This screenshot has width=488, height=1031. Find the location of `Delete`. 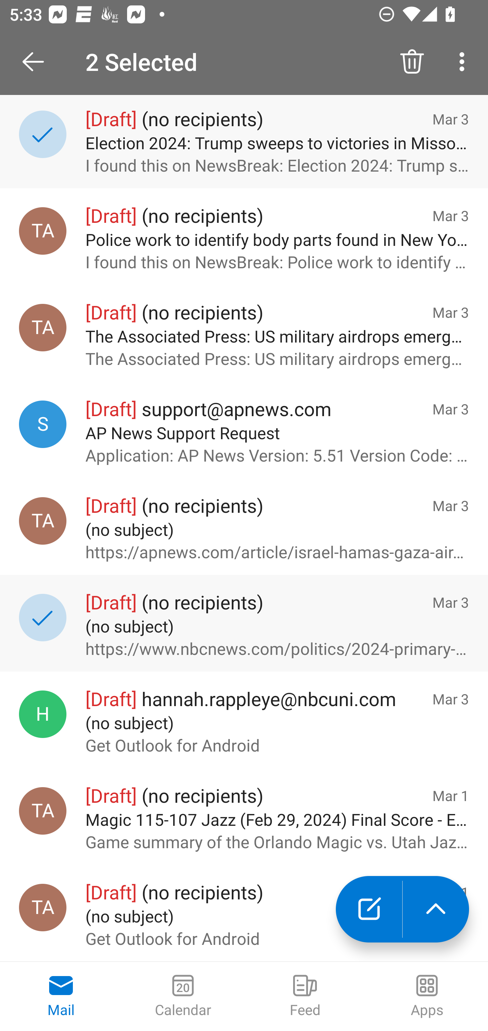

Delete is located at coordinates (412, 62).